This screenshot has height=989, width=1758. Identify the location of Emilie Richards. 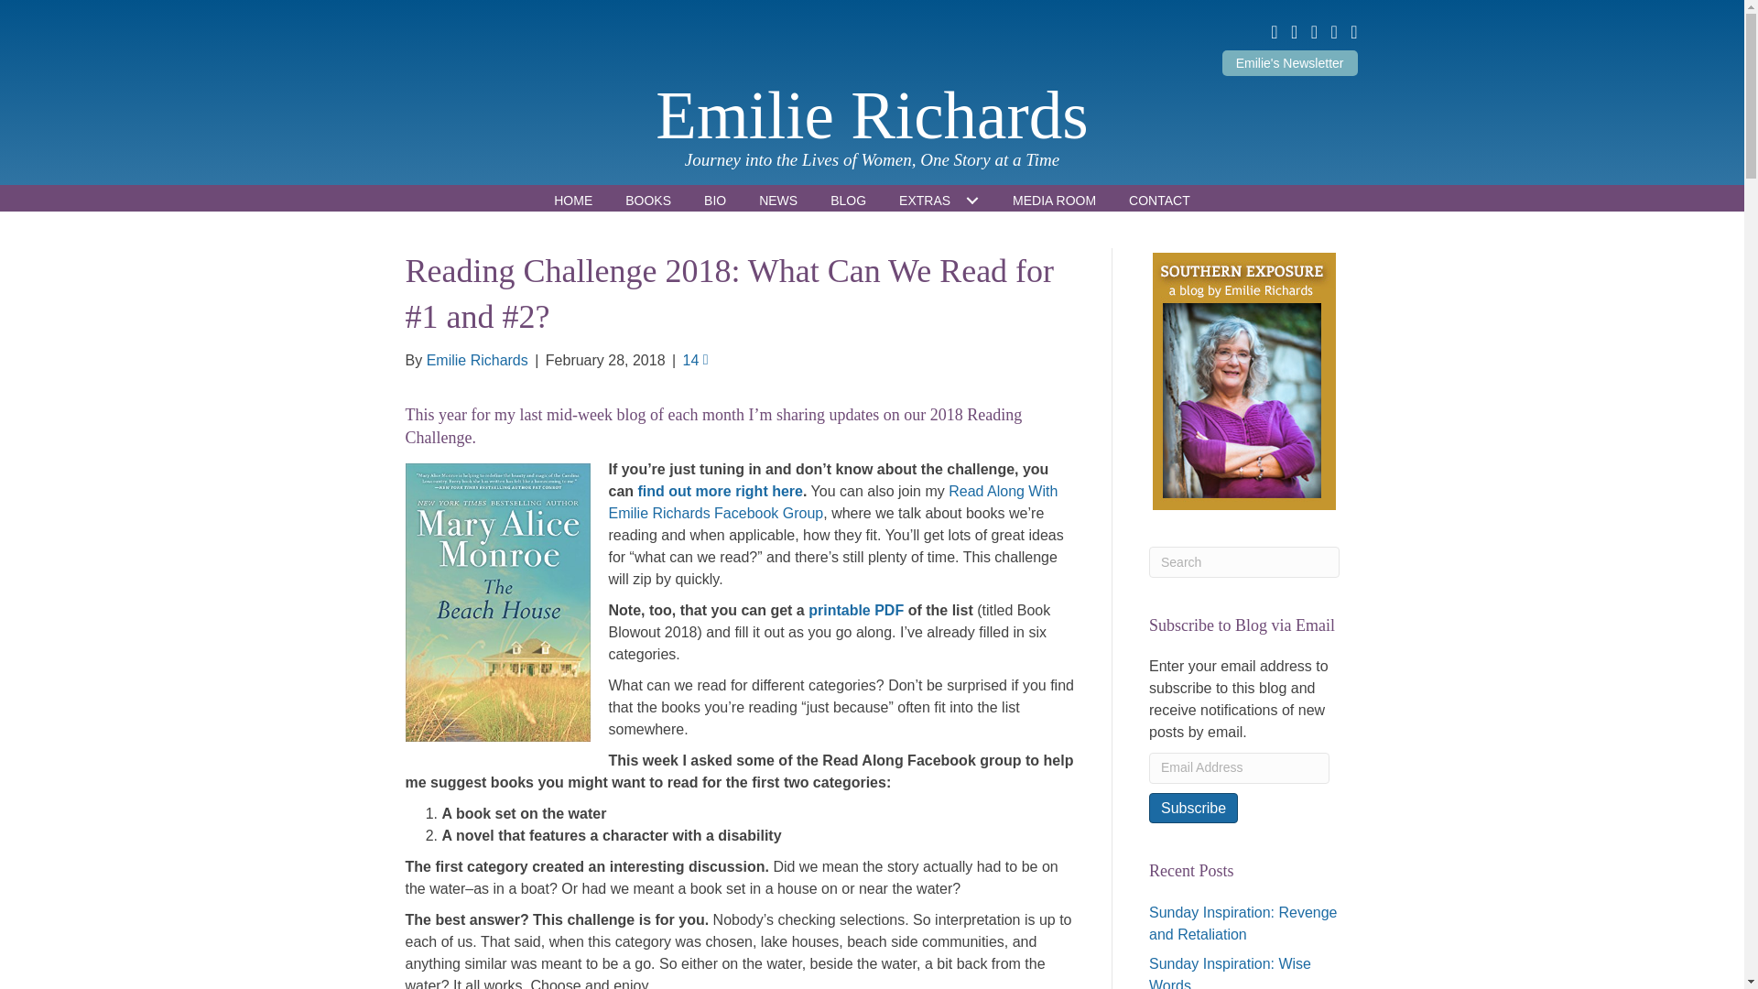
(872, 115).